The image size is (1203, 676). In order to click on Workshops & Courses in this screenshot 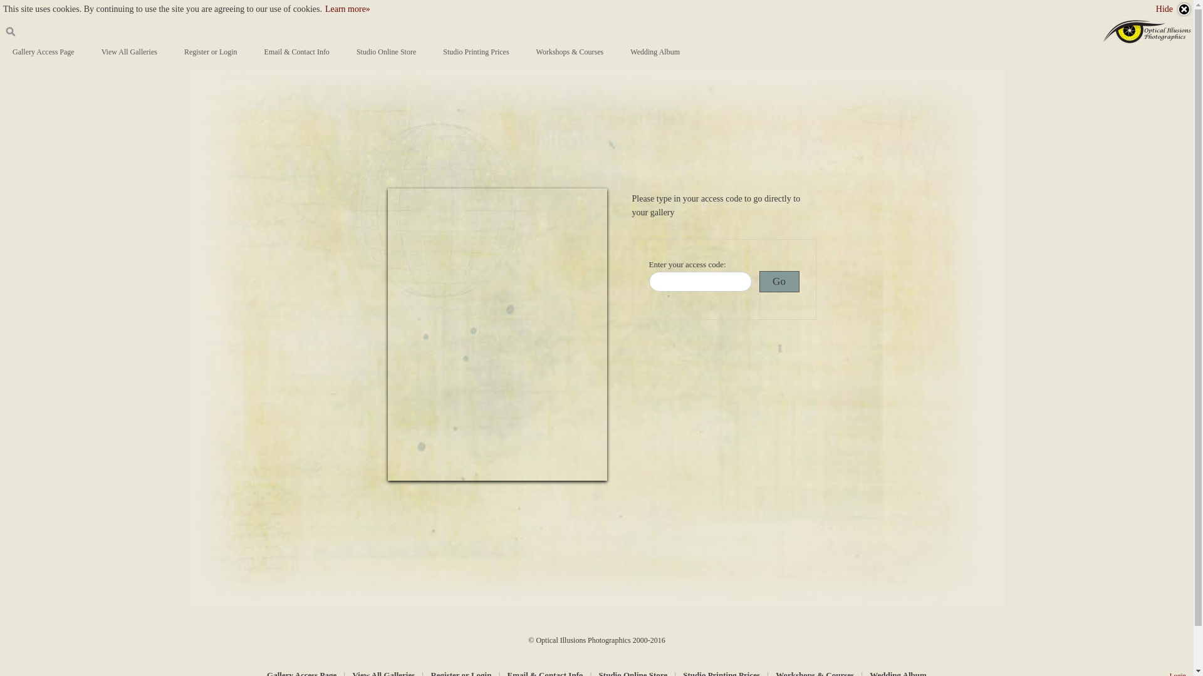, I will do `click(570, 52)`.